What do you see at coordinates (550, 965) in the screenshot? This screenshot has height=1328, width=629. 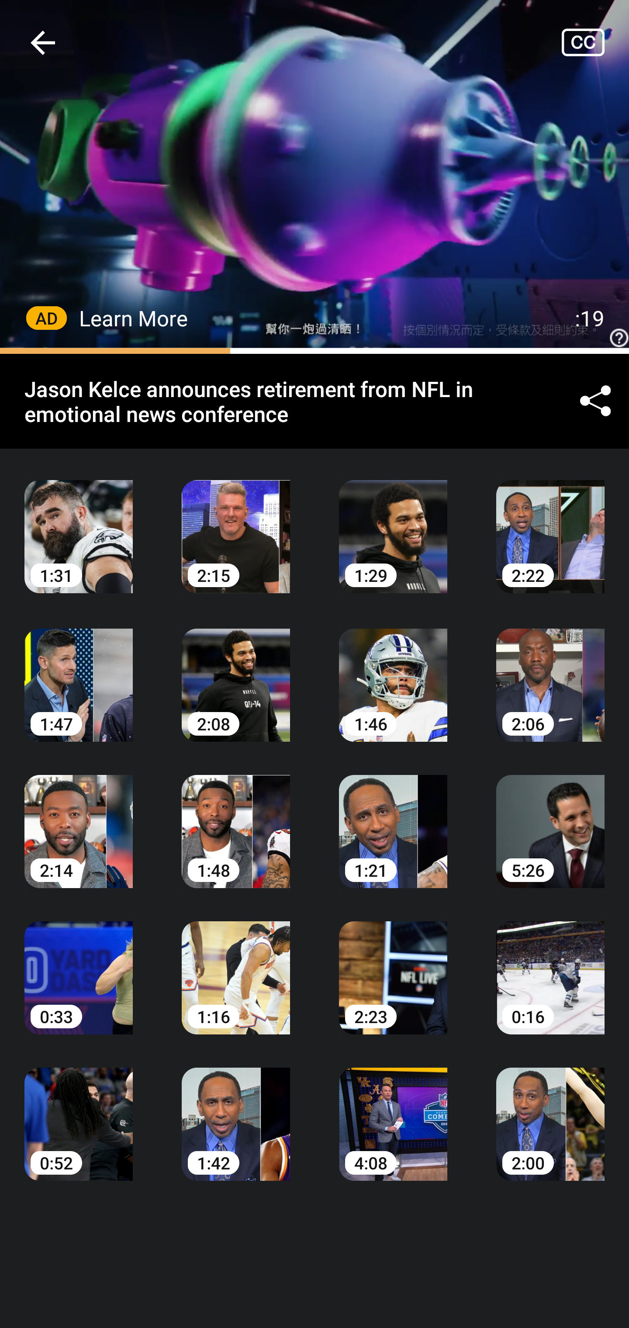 I see `0:16` at bounding box center [550, 965].